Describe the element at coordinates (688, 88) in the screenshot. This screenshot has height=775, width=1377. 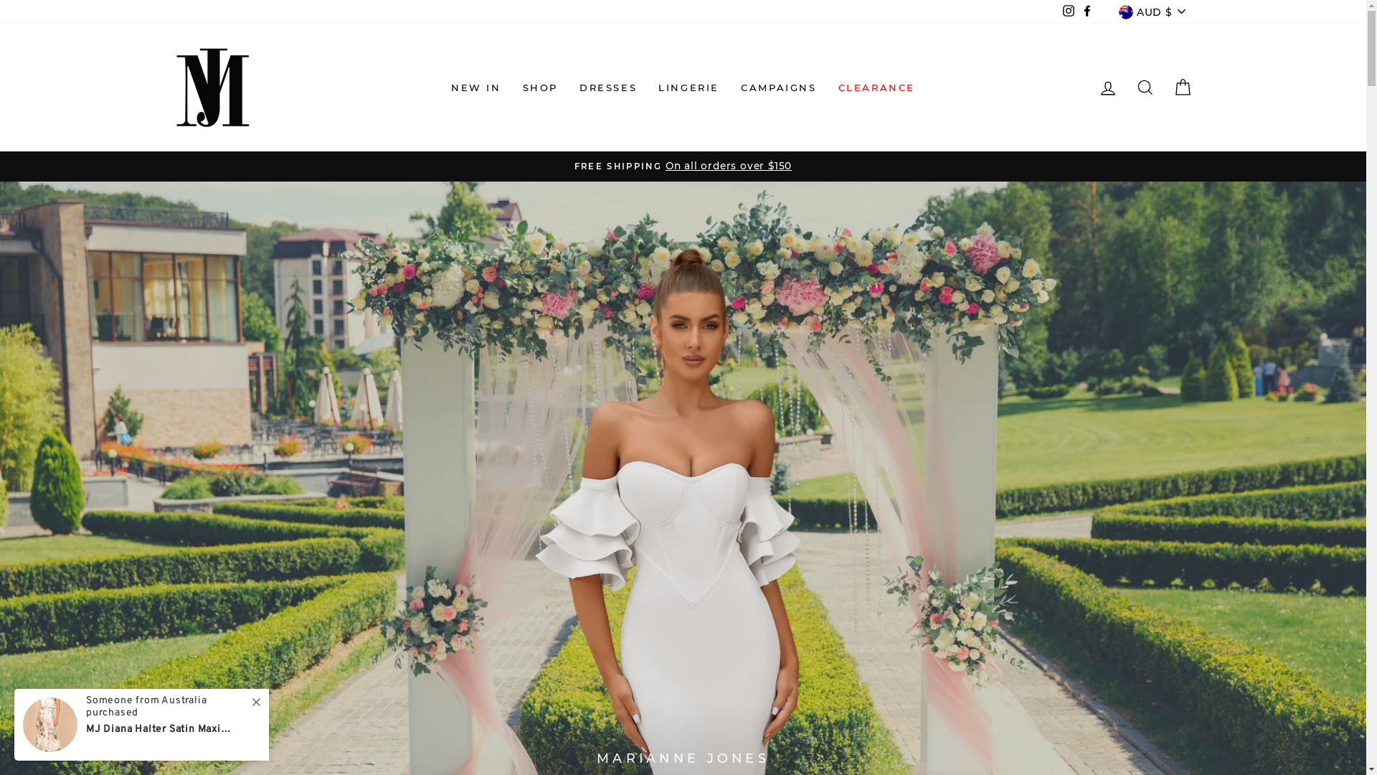
I see `LINGERIE` at that location.